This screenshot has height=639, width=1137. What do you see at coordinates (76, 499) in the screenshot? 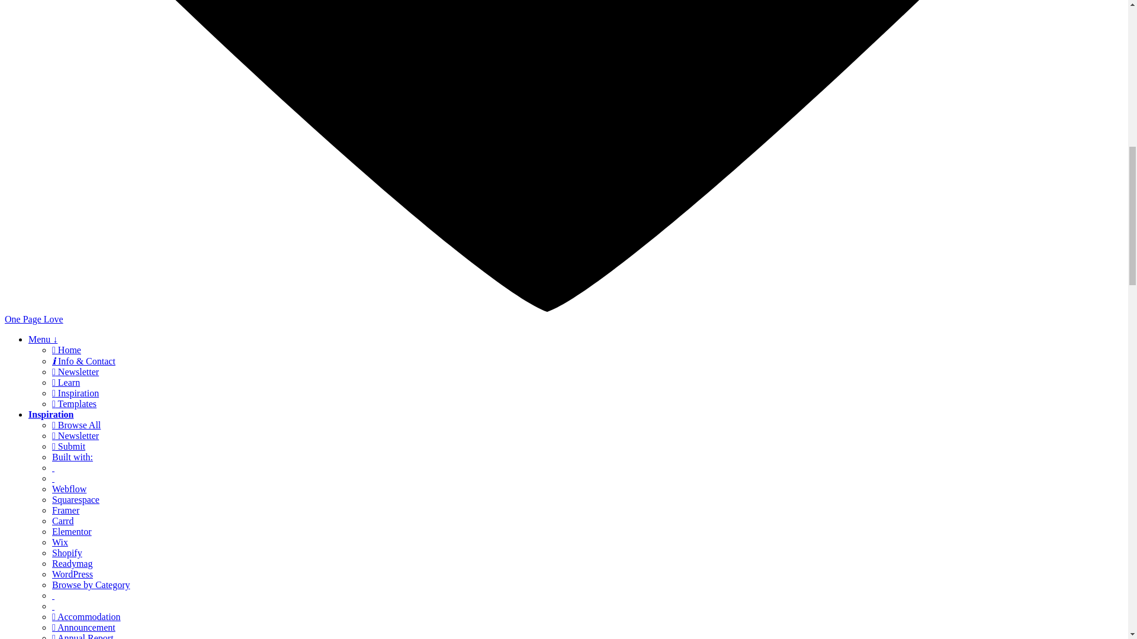
I see `Squarespace` at bounding box center [76, 499].